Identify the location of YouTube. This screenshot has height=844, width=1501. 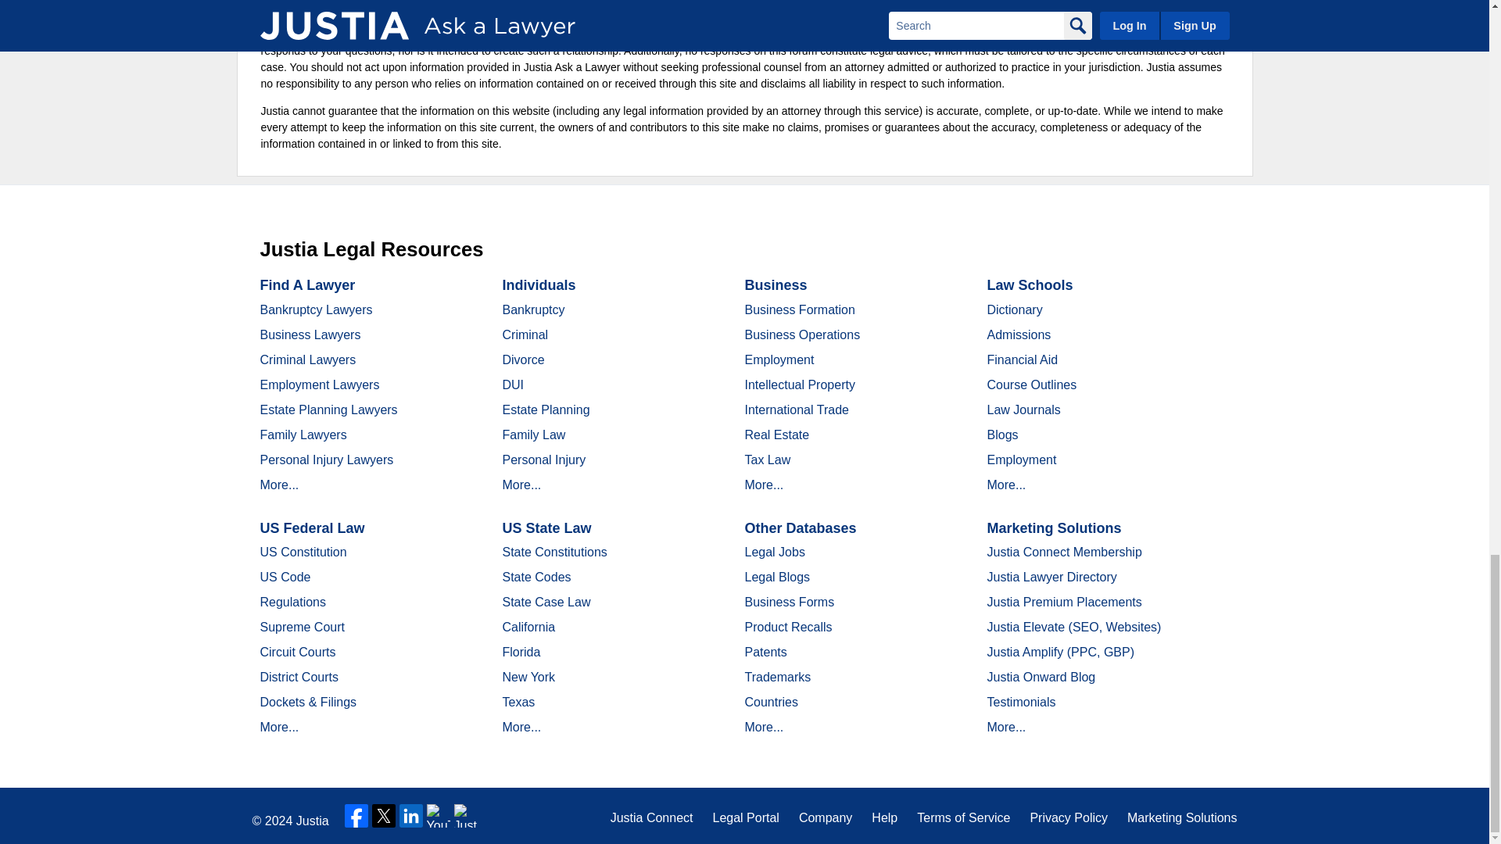
(438, 816).